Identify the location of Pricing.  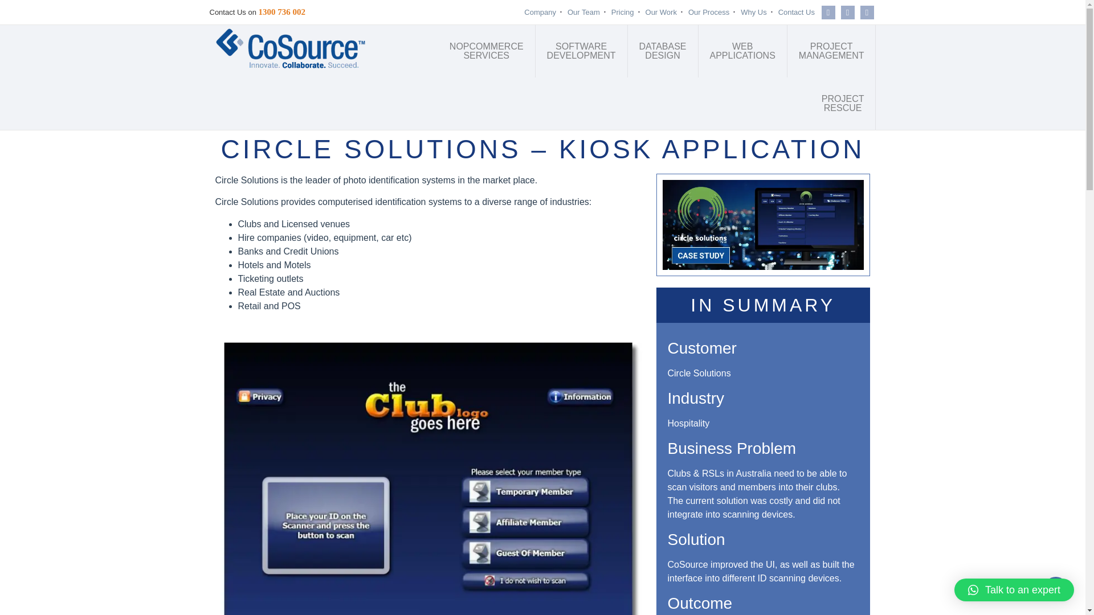
(583, 12).